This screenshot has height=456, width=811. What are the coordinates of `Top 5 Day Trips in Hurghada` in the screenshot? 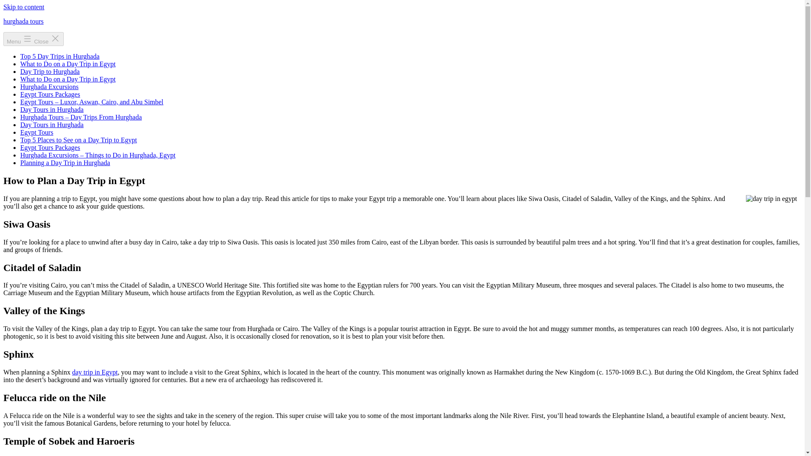 It's located at (60, 56).